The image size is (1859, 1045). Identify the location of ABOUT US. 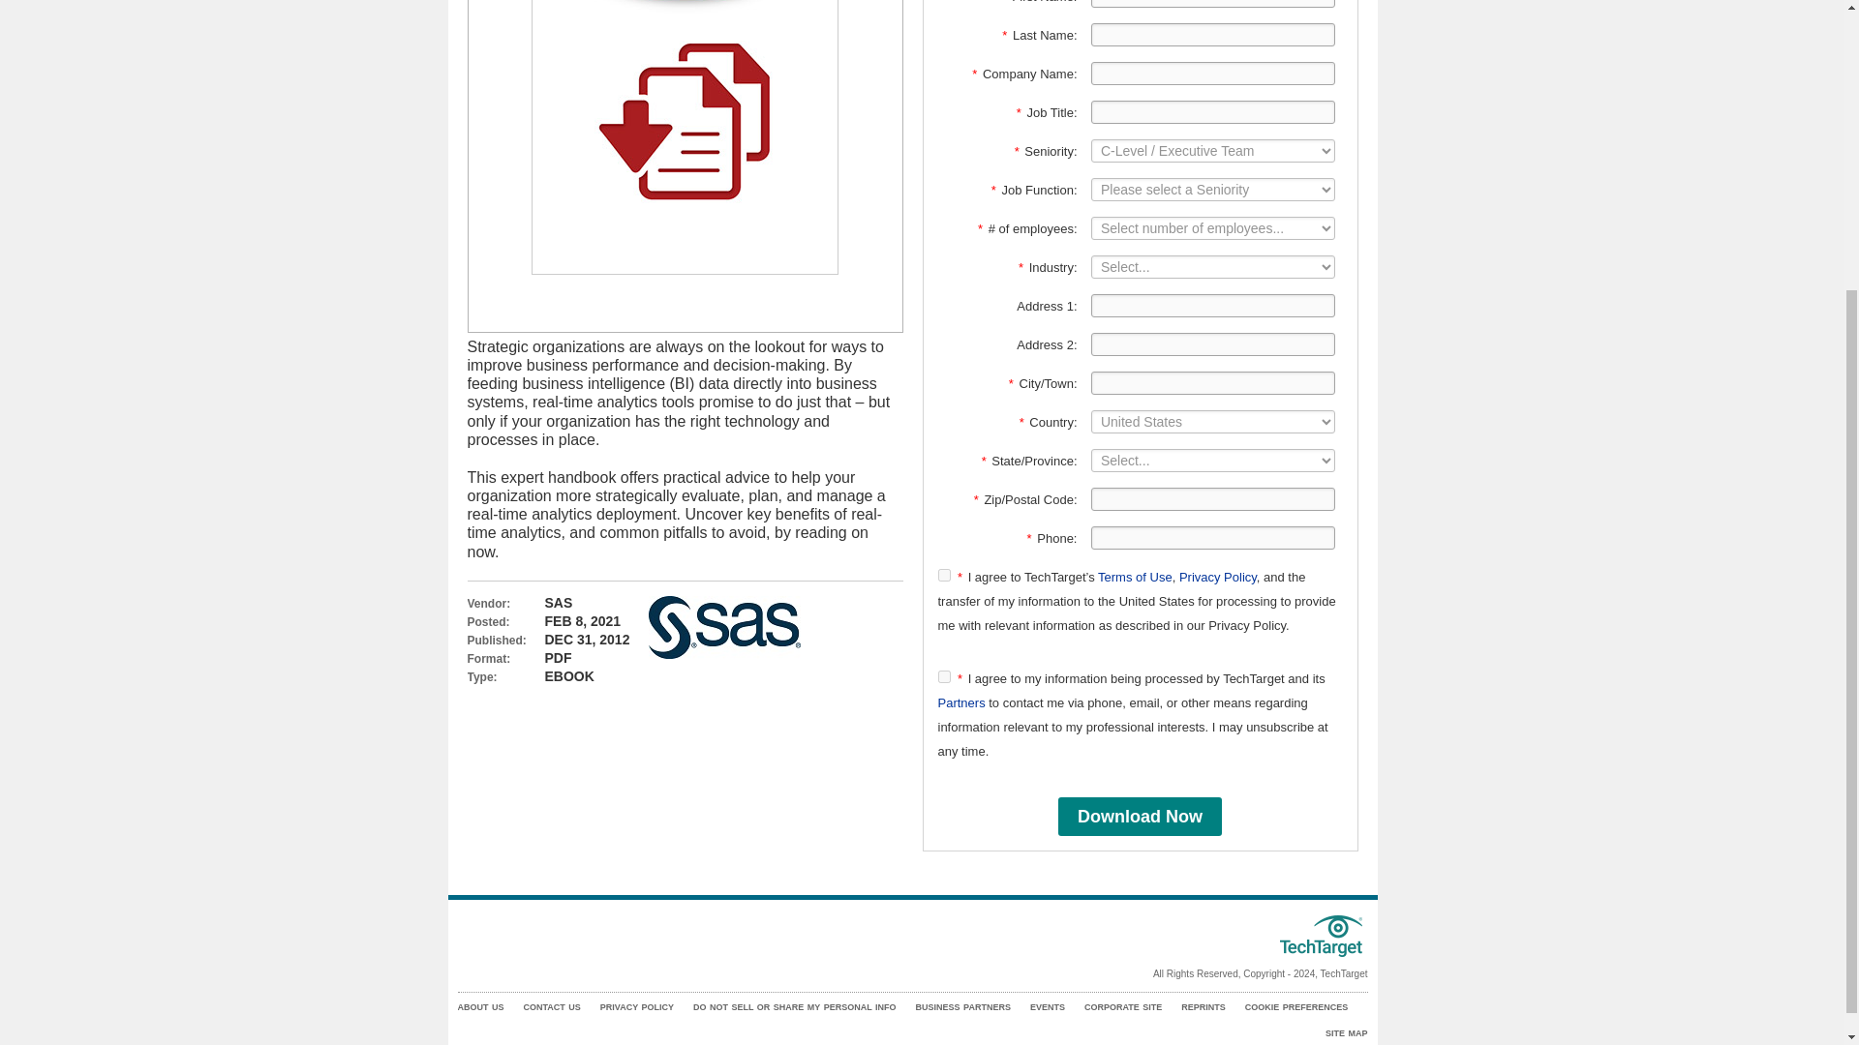
(480, 1006).